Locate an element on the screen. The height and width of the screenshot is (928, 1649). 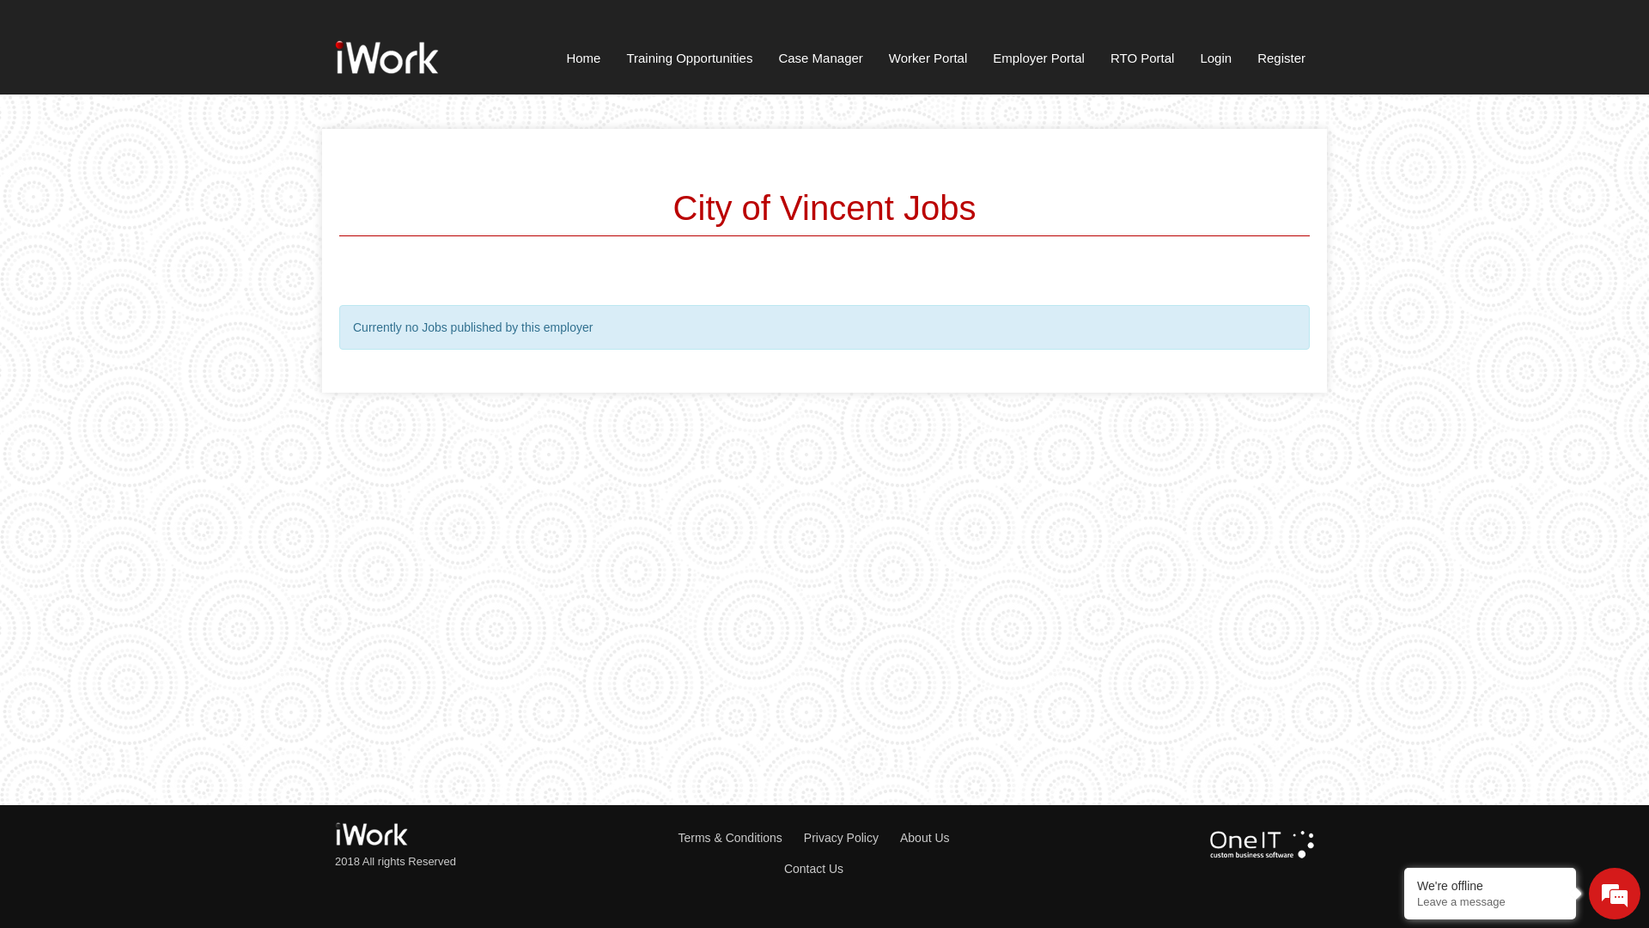
Register is located at coordinates (1281, 62).